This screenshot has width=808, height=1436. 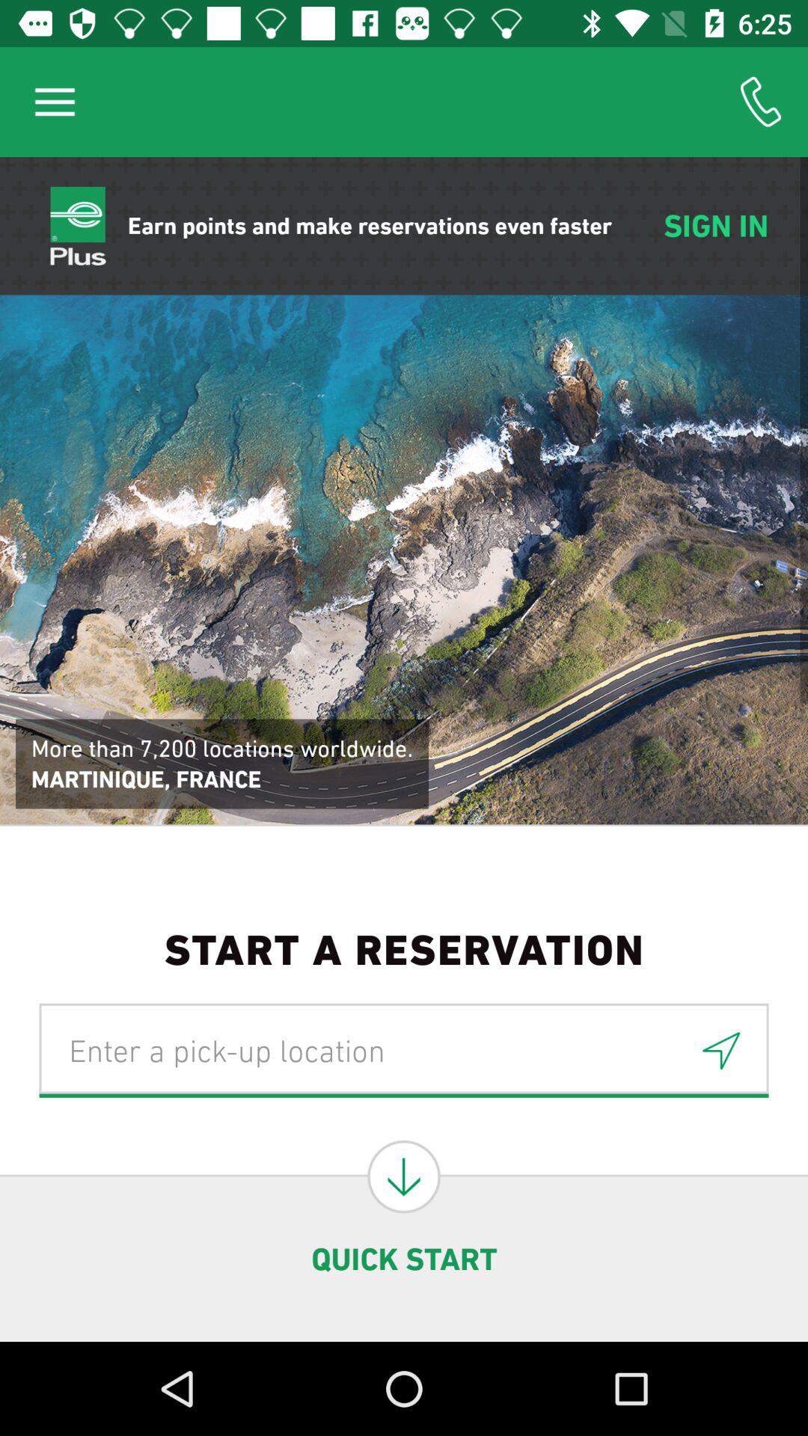 I want to click on choose the icon to the left of the earn points and, so click(x=55, y=102).